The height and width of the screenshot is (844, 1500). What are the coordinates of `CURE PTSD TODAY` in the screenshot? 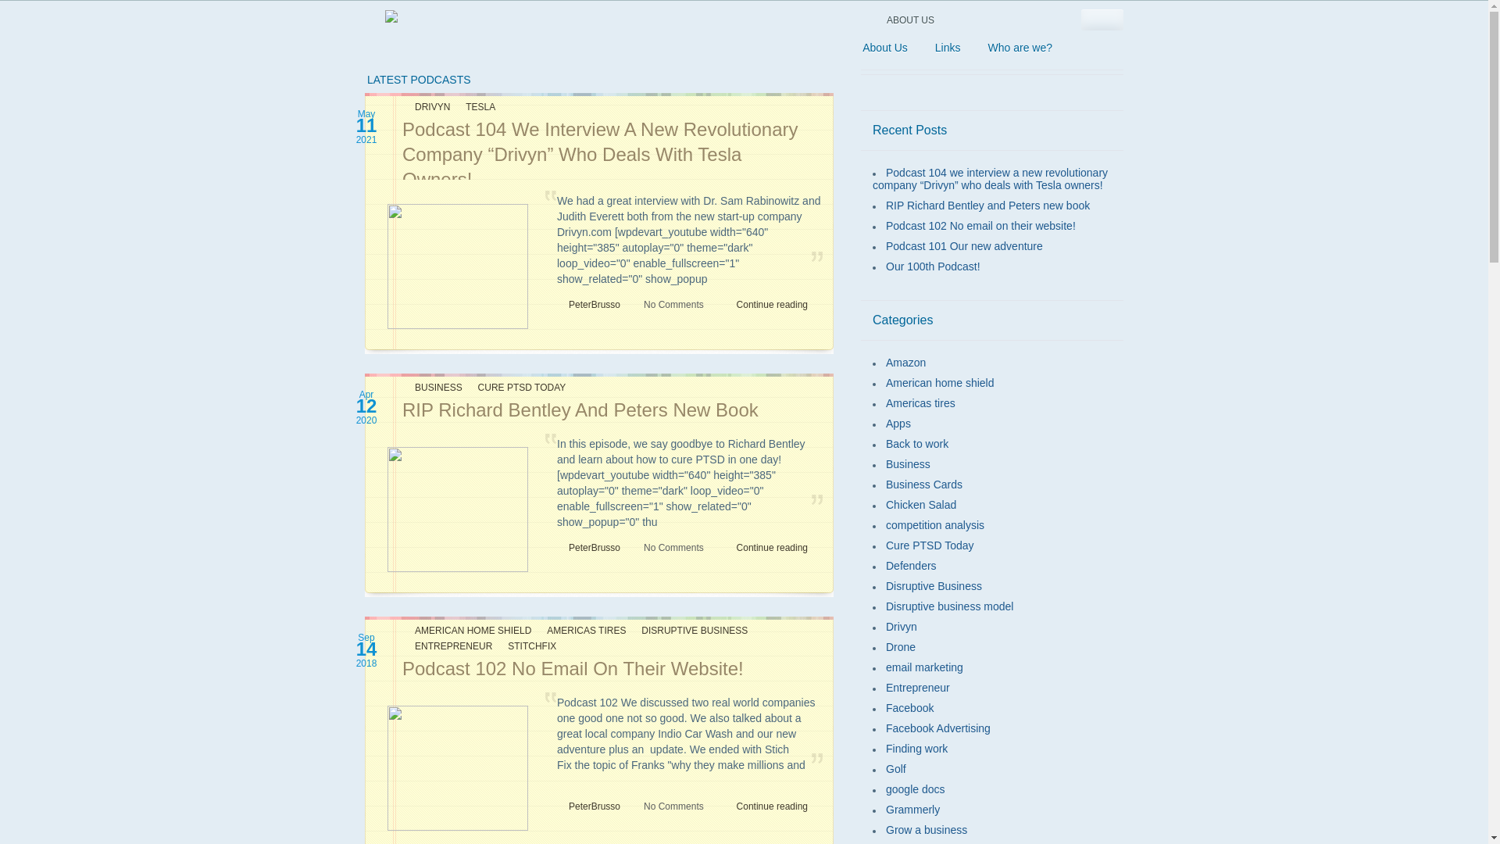 It's located at (517, 388).